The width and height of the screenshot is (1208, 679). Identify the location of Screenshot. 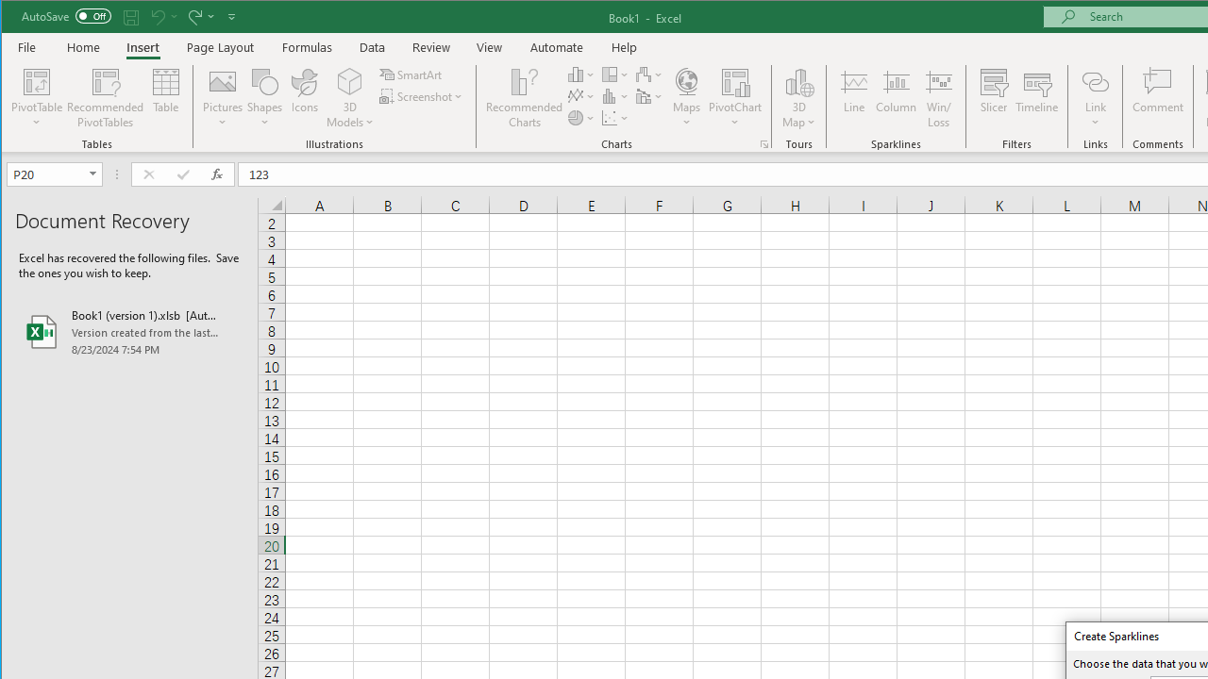
(423, 96).